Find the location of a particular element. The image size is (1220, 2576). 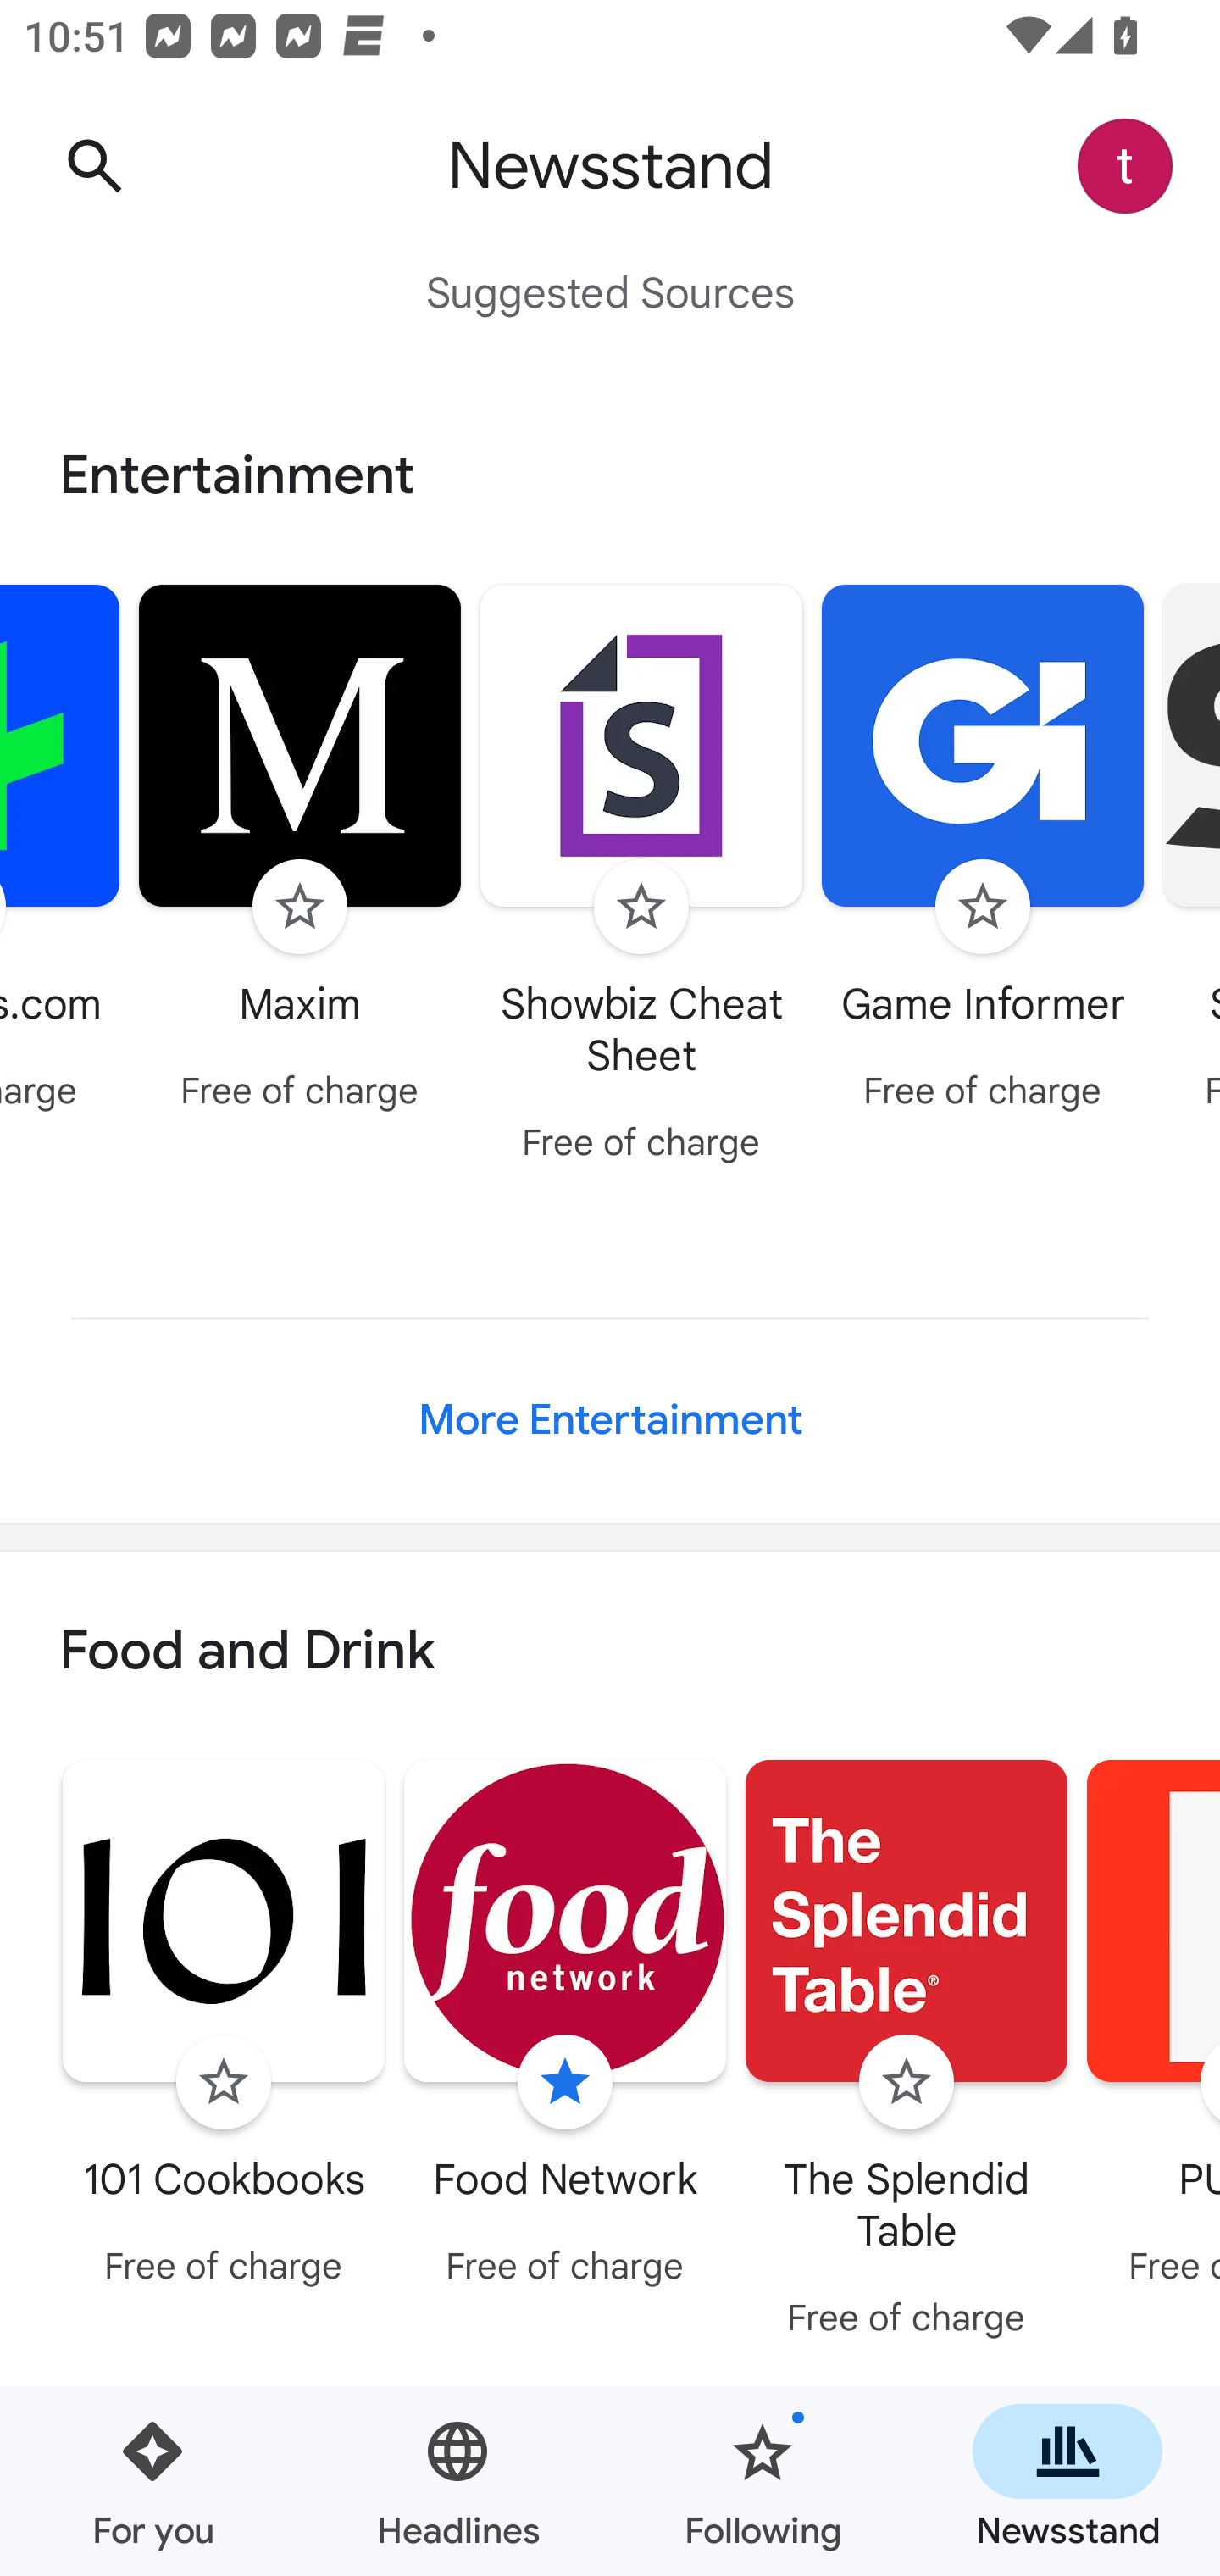

Follow is located at coordinates (641, 907).